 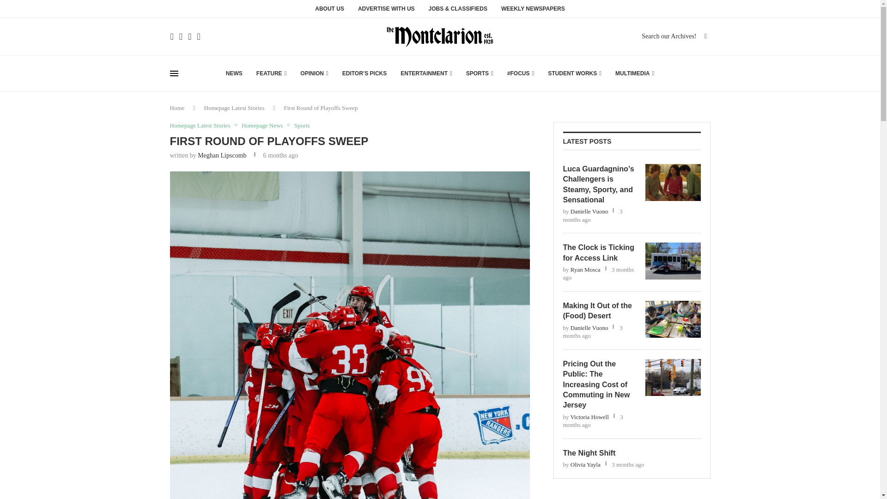 I want to click on The Clock is Ticking for Access Link, so click(x=599, y=253).